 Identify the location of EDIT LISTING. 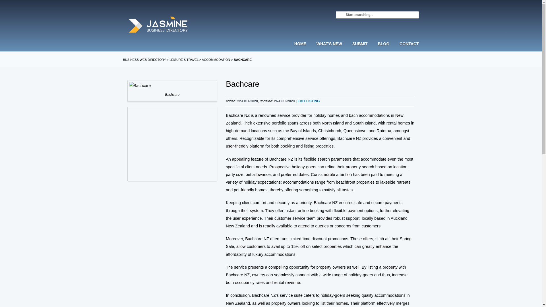
(308, 101).